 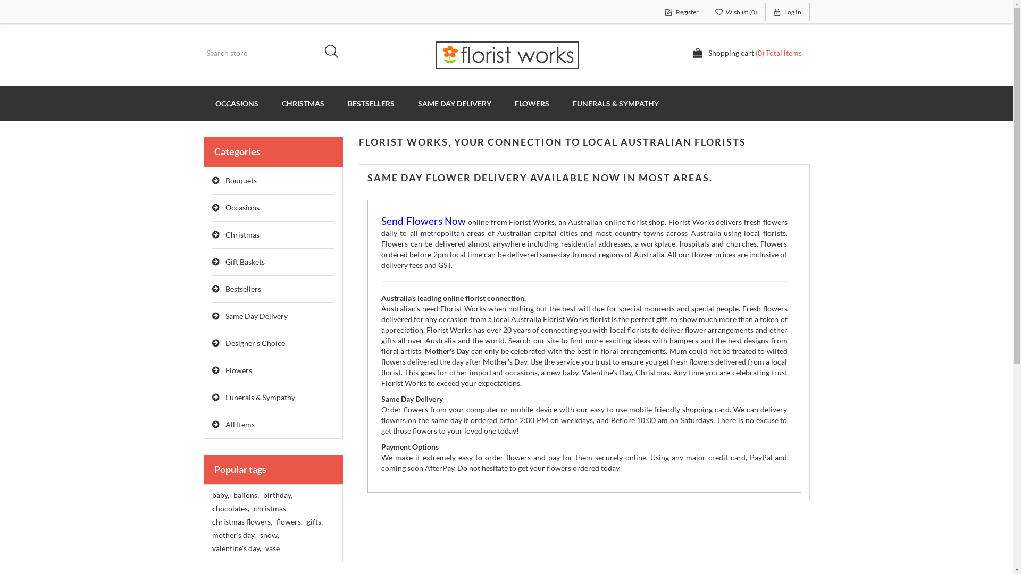 I want to click on Shopping cart (0) Total items, so click(x=747, y=53).